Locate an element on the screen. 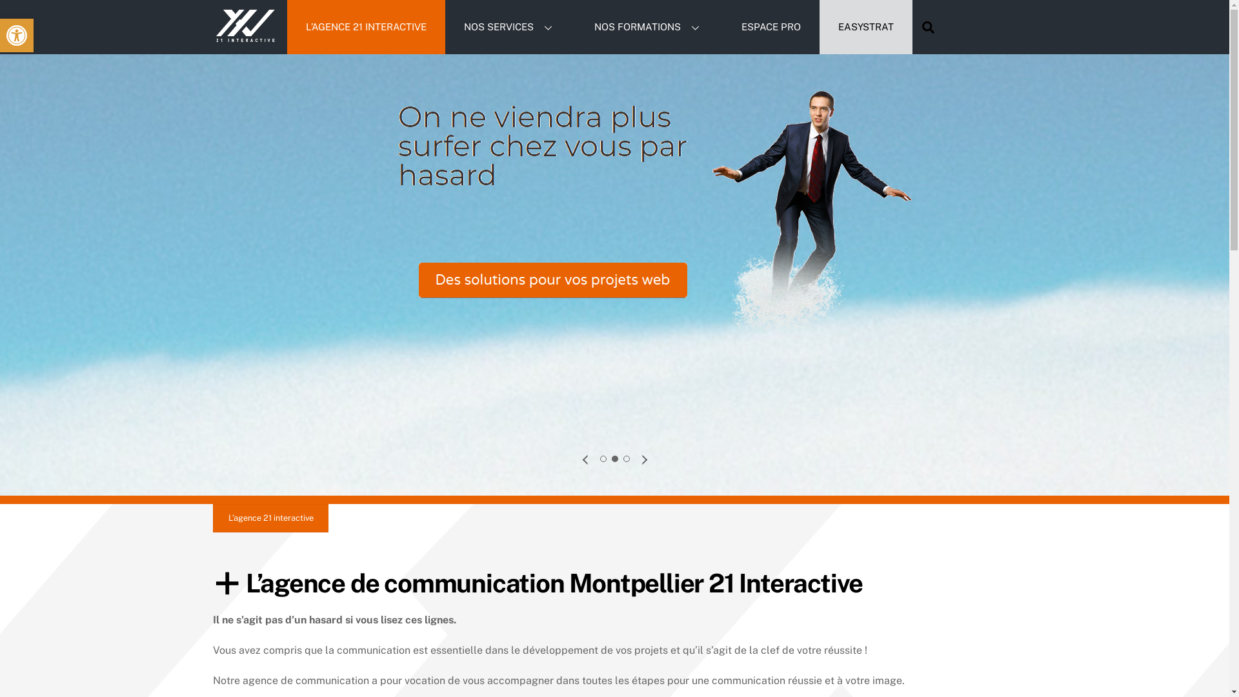  ESPACE PRO is located at coordinates (771, 27).